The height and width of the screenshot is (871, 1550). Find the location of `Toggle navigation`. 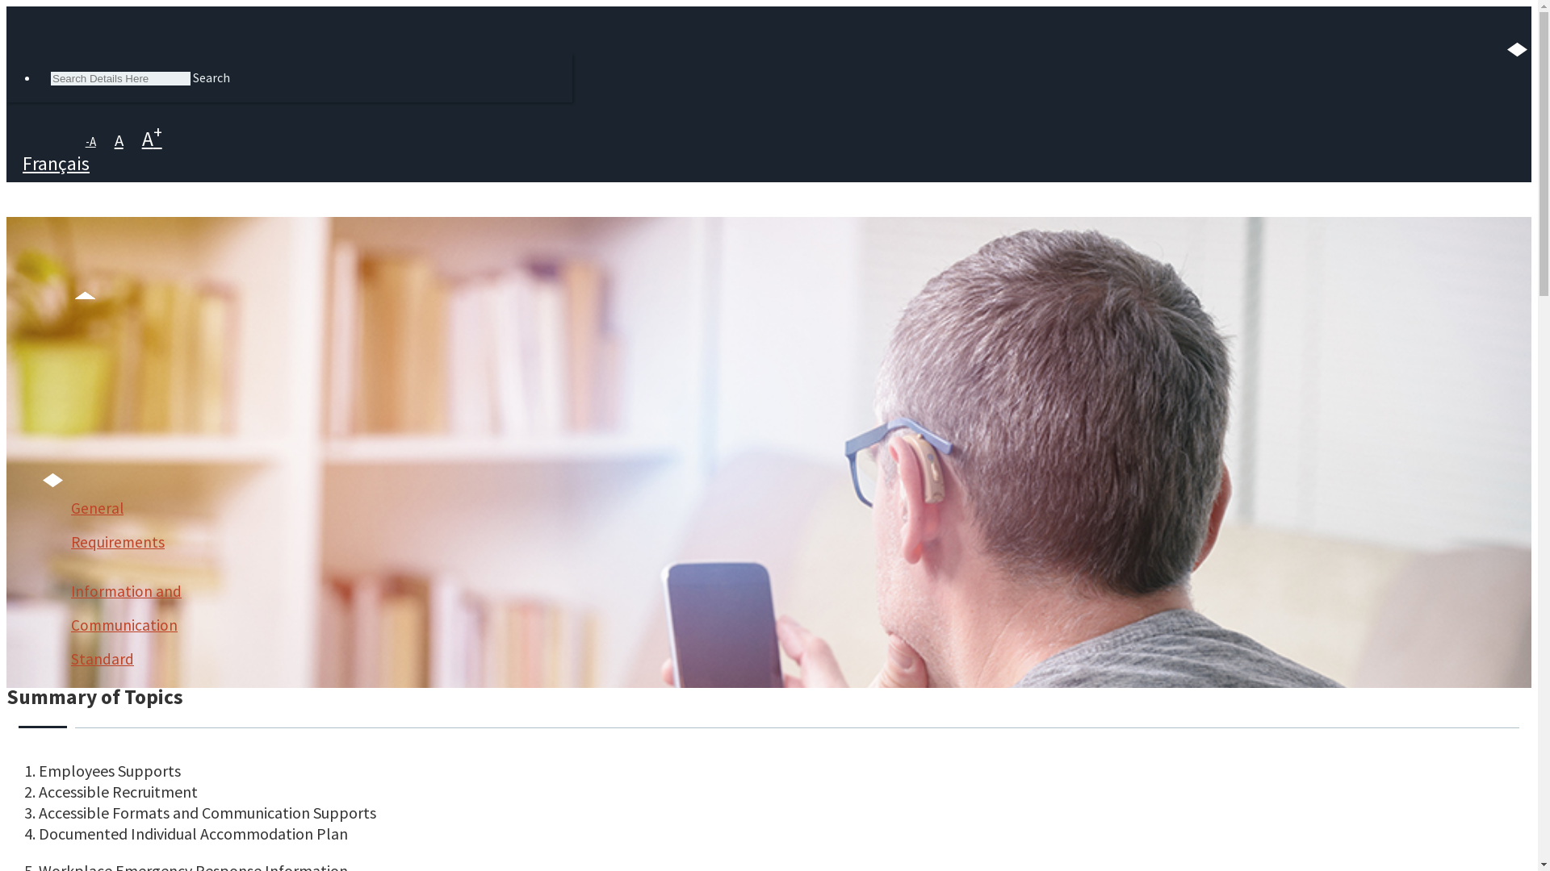

Toggle navigation is located at coordinates (322, 250).